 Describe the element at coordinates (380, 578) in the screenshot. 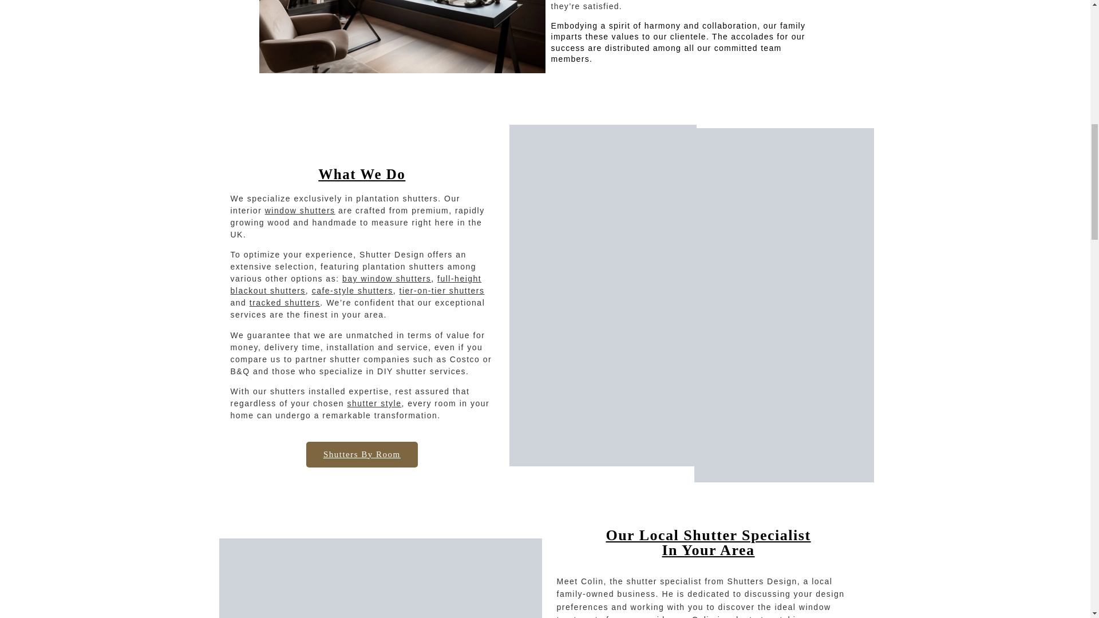

I see `About us 5` at that location.